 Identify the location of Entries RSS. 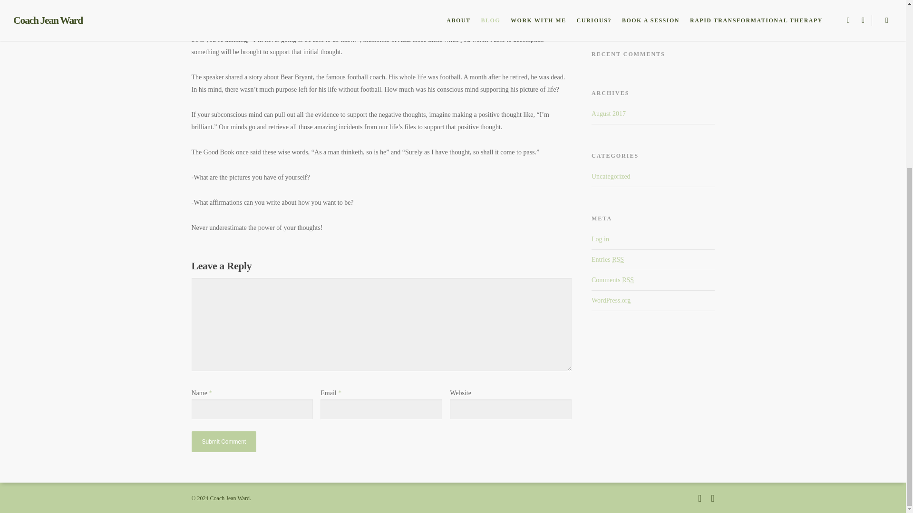
(608, 259).